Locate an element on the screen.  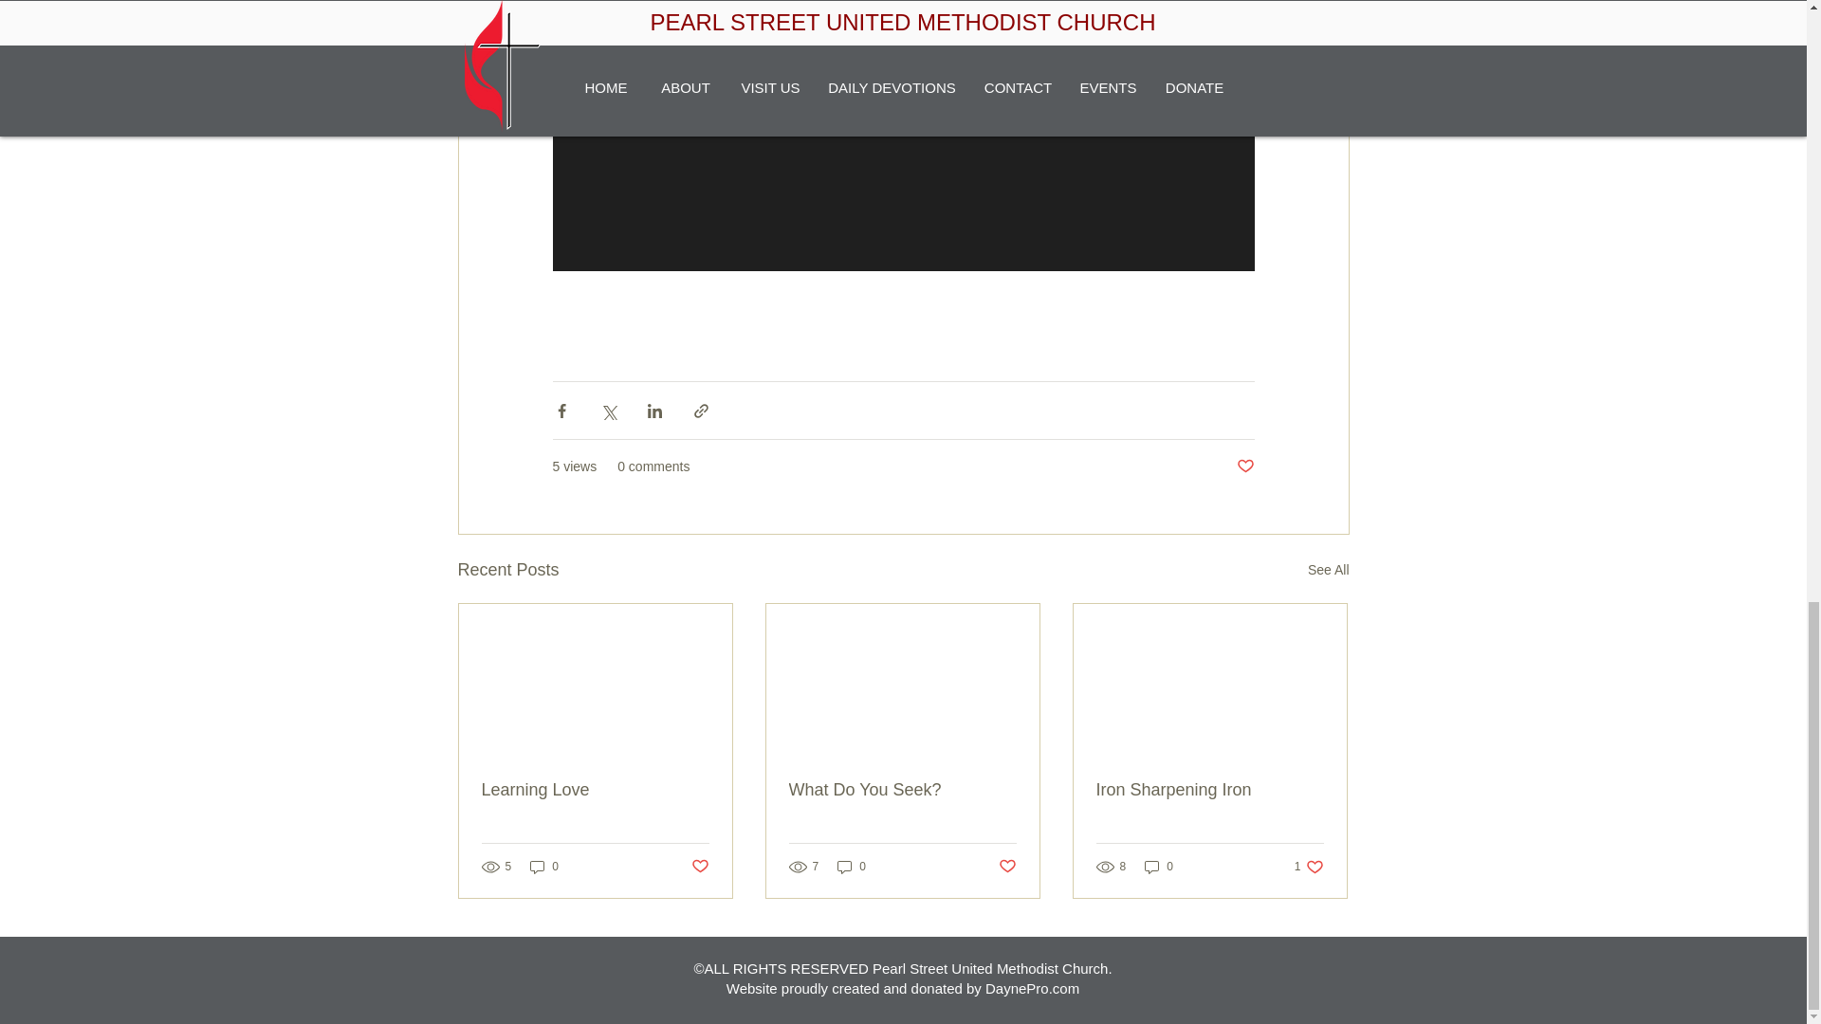
Post not marked as liked is located at coordinates (1244, 466).